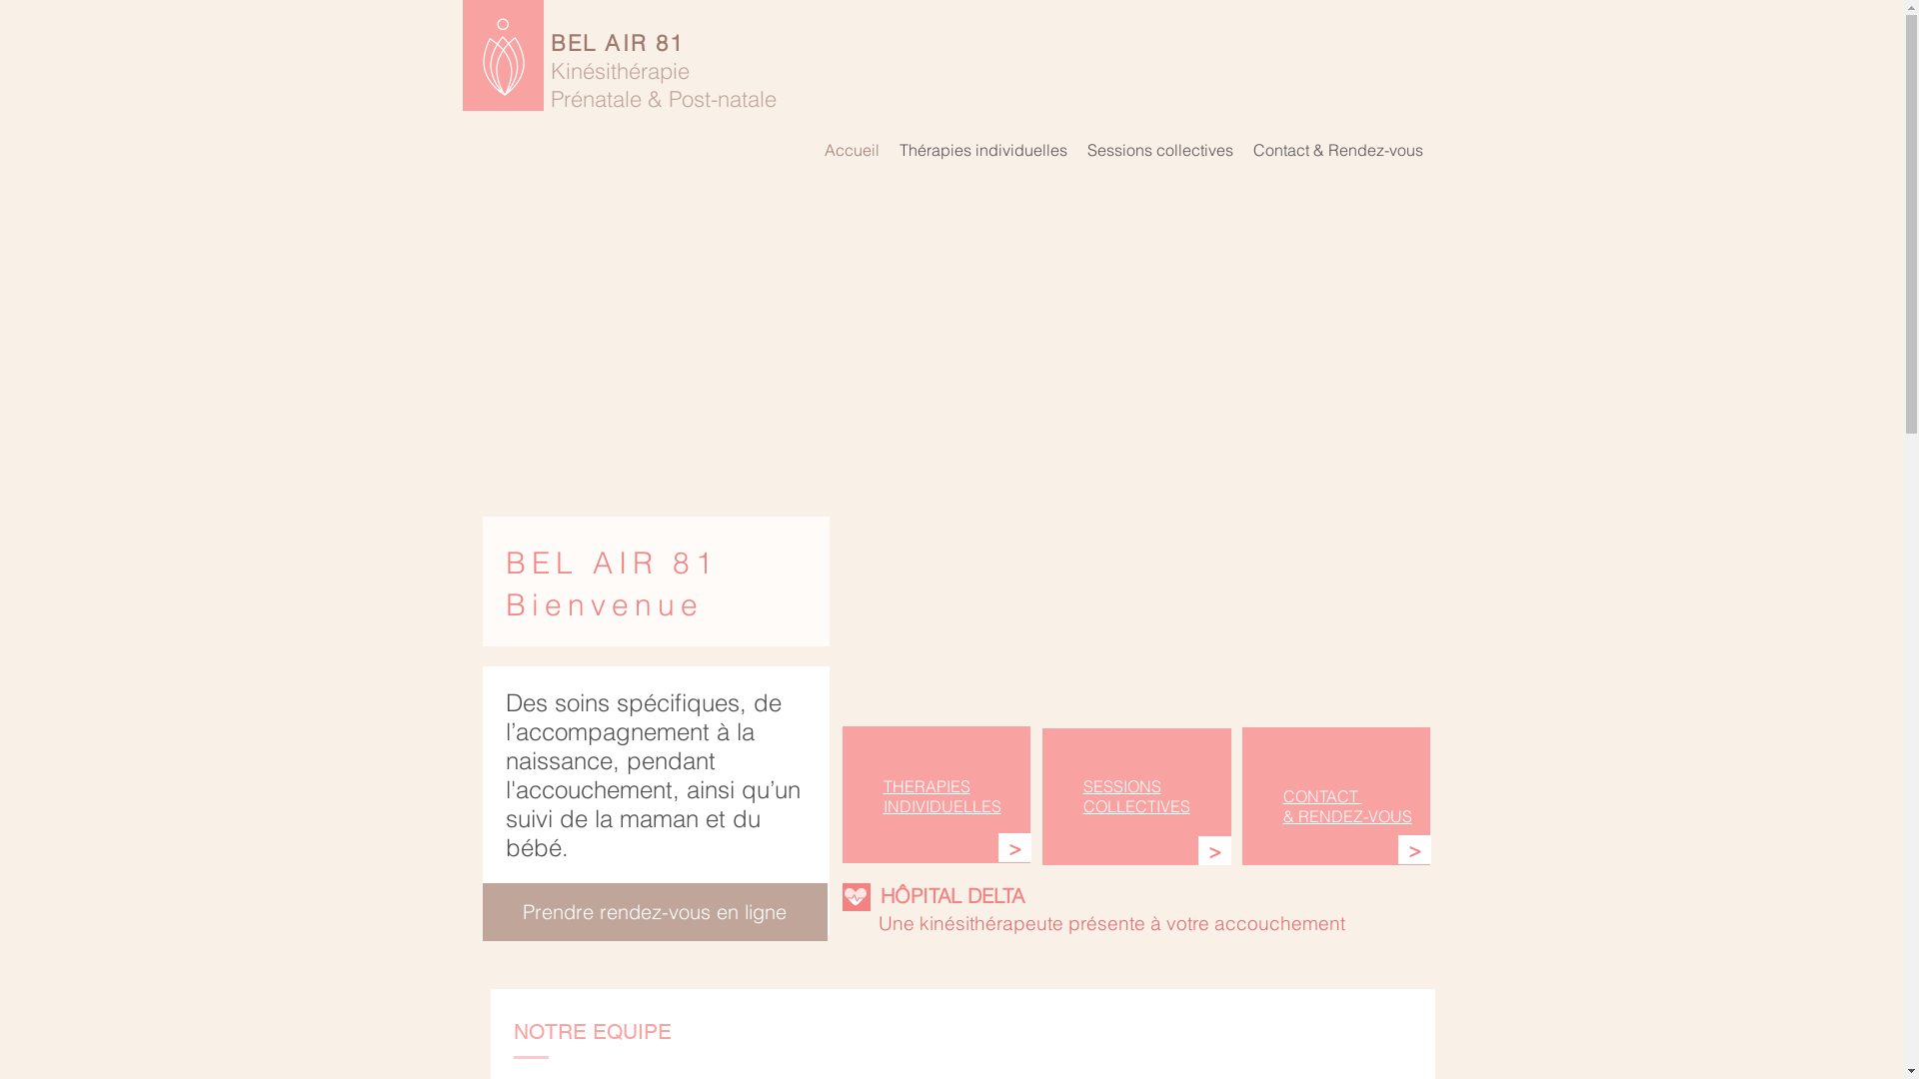 This screenshot has height=1079, width=1919. I want to click on SESSIONS COLLECTIVES, so click(1137, 796).